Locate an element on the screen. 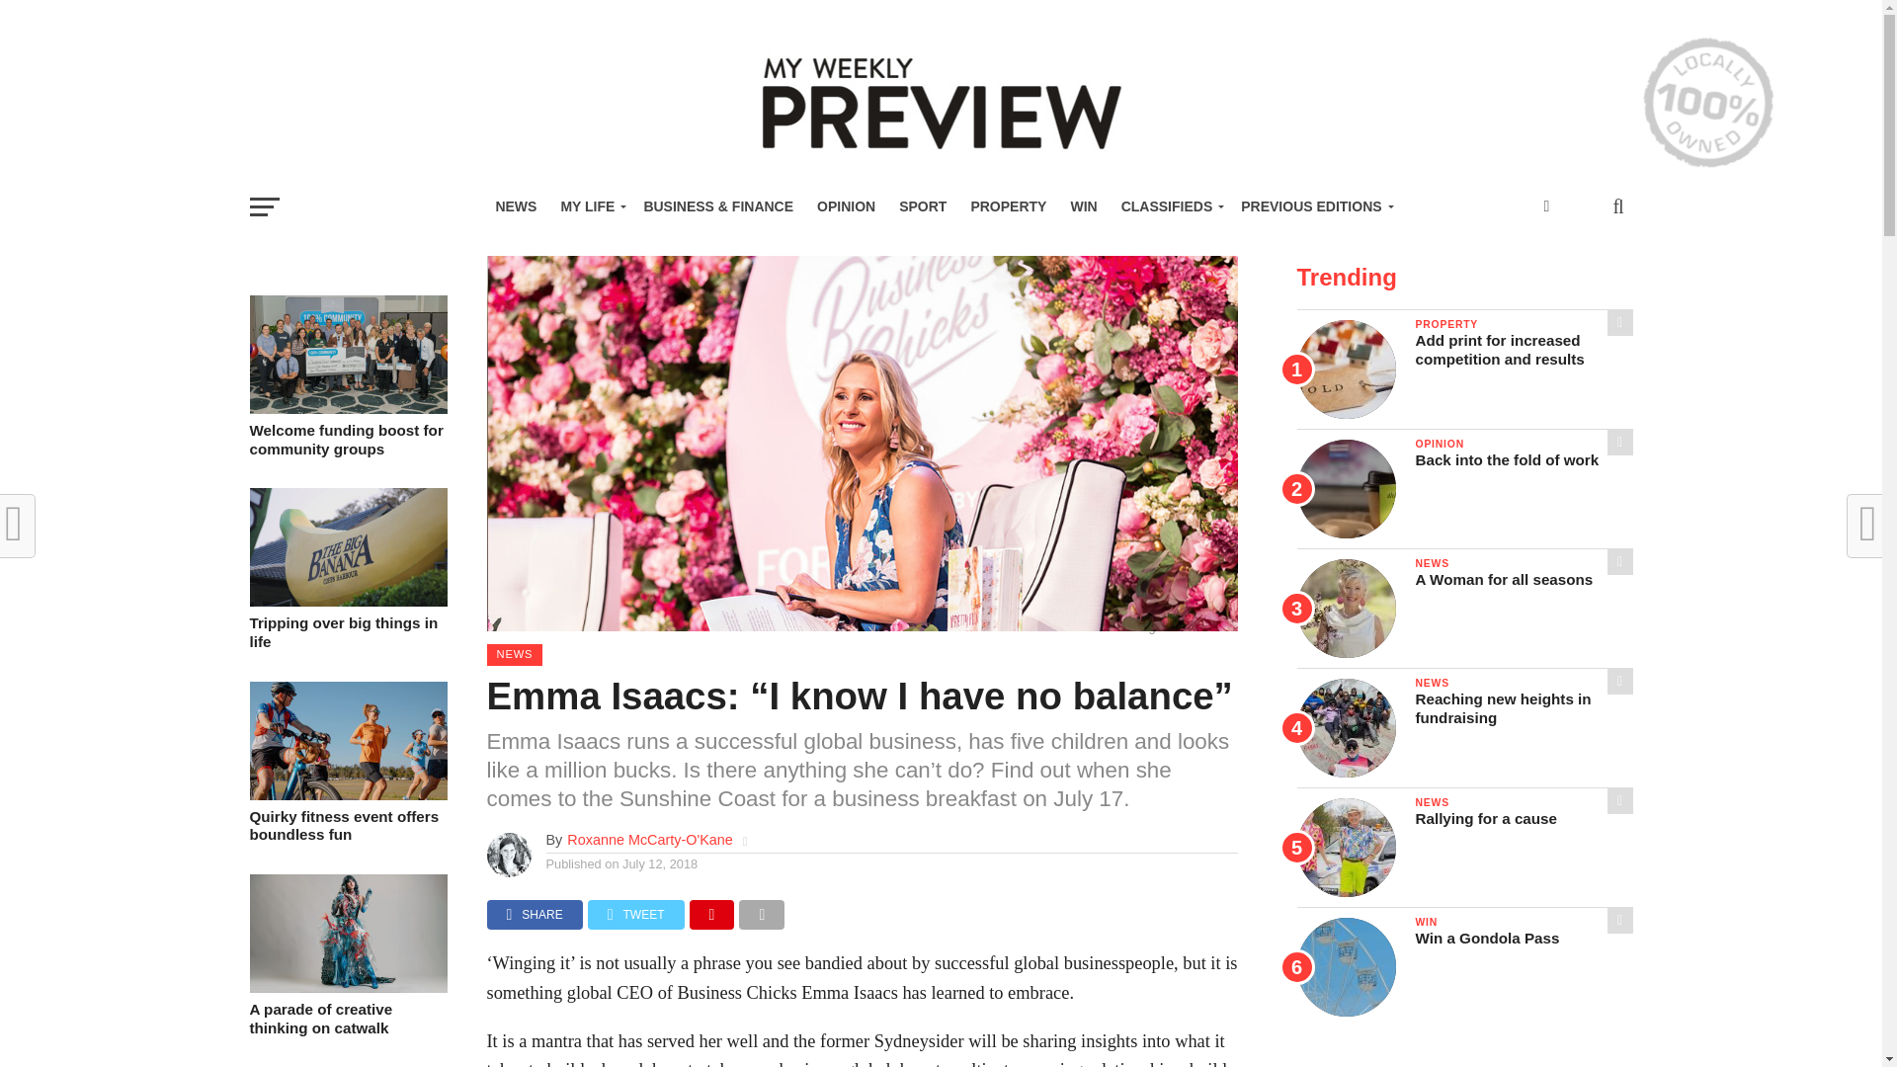  Quirky fitness event offers boundless fun is located at coordinates (347, 794).